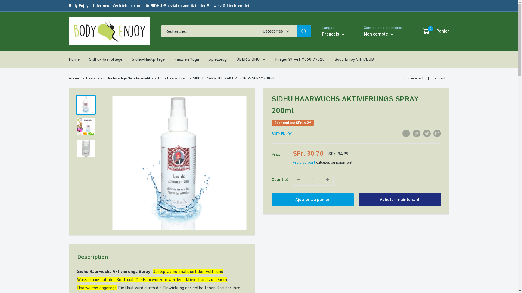 The image size is (522, 293). Describe the element at coordinates (400, 200) in the screenshot. I see `Acheter maintenant` at that location.